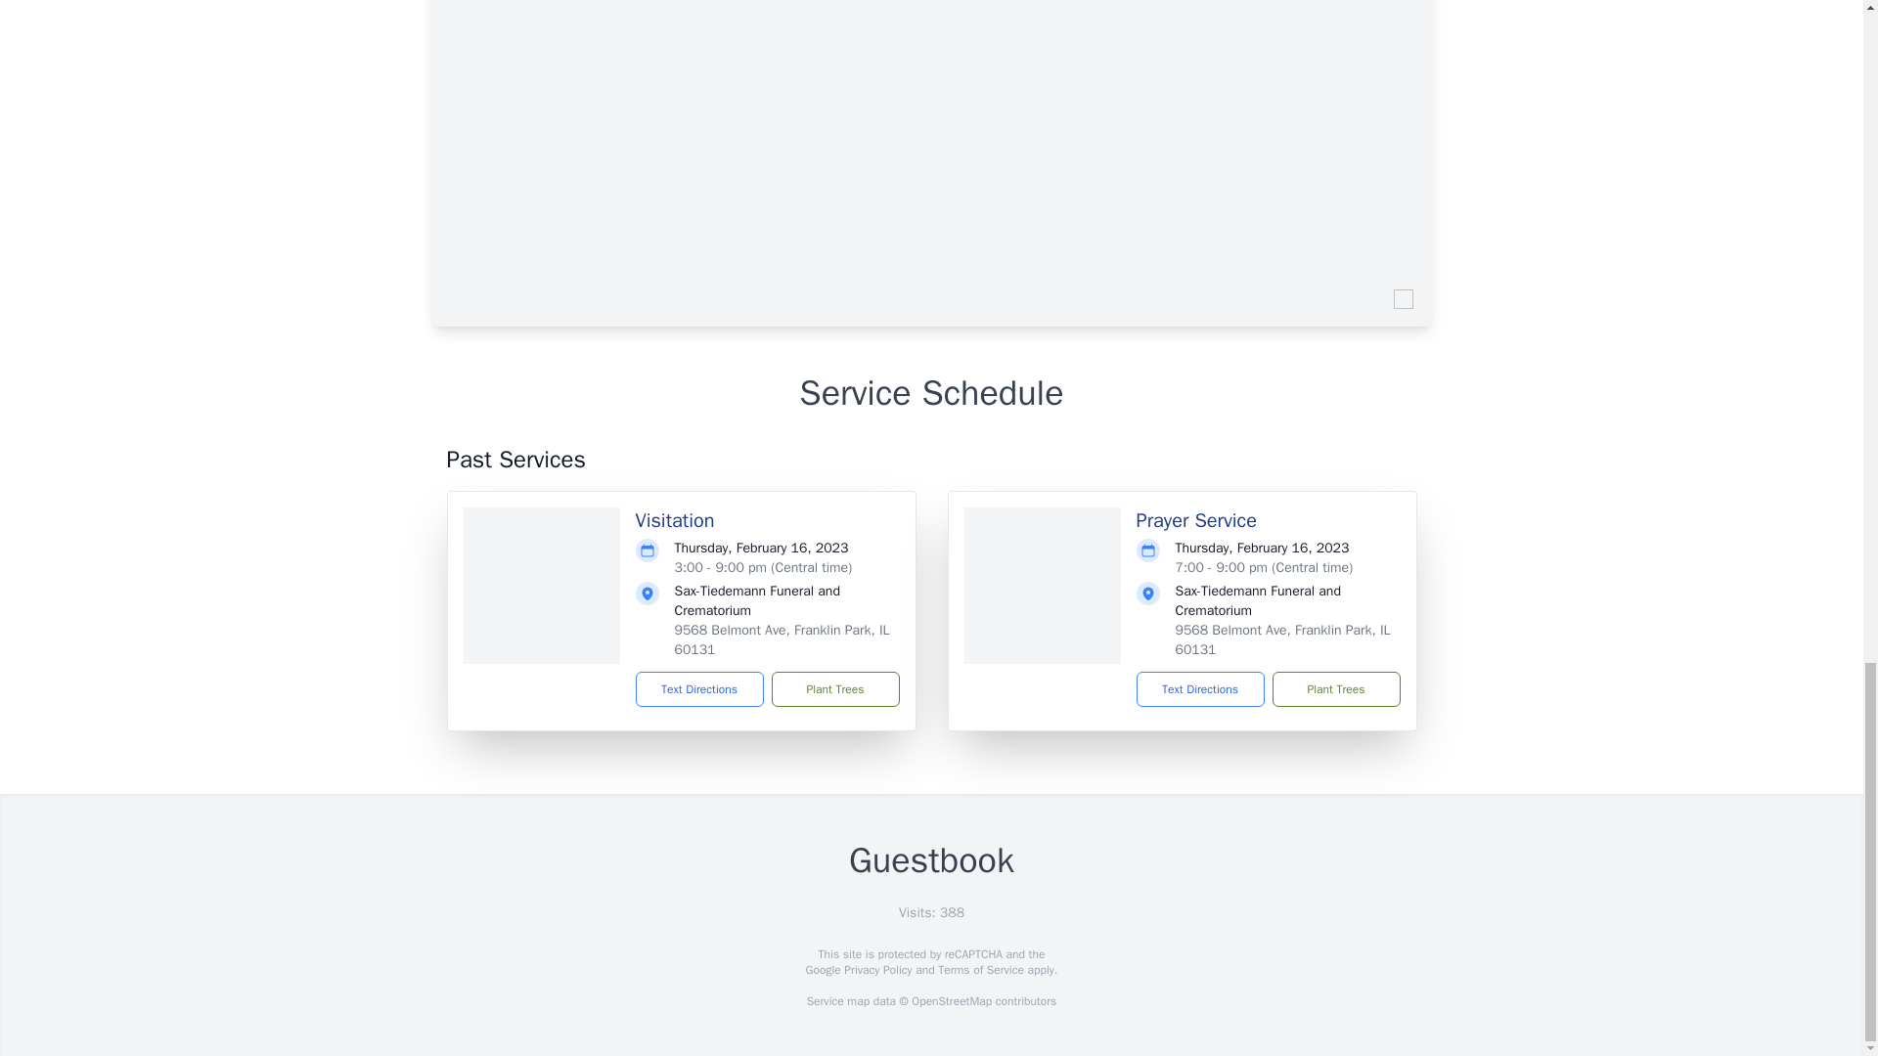  I want to click on Plant Trees, so click(834, 688).